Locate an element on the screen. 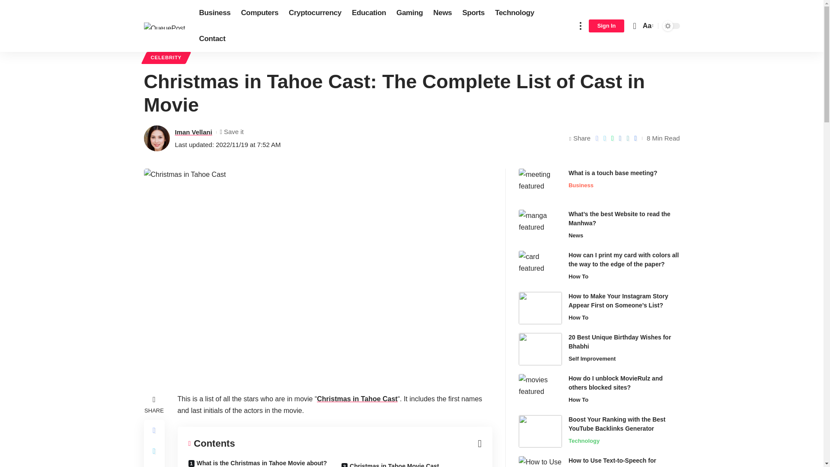  Aa is located at coordinates (647, 26).